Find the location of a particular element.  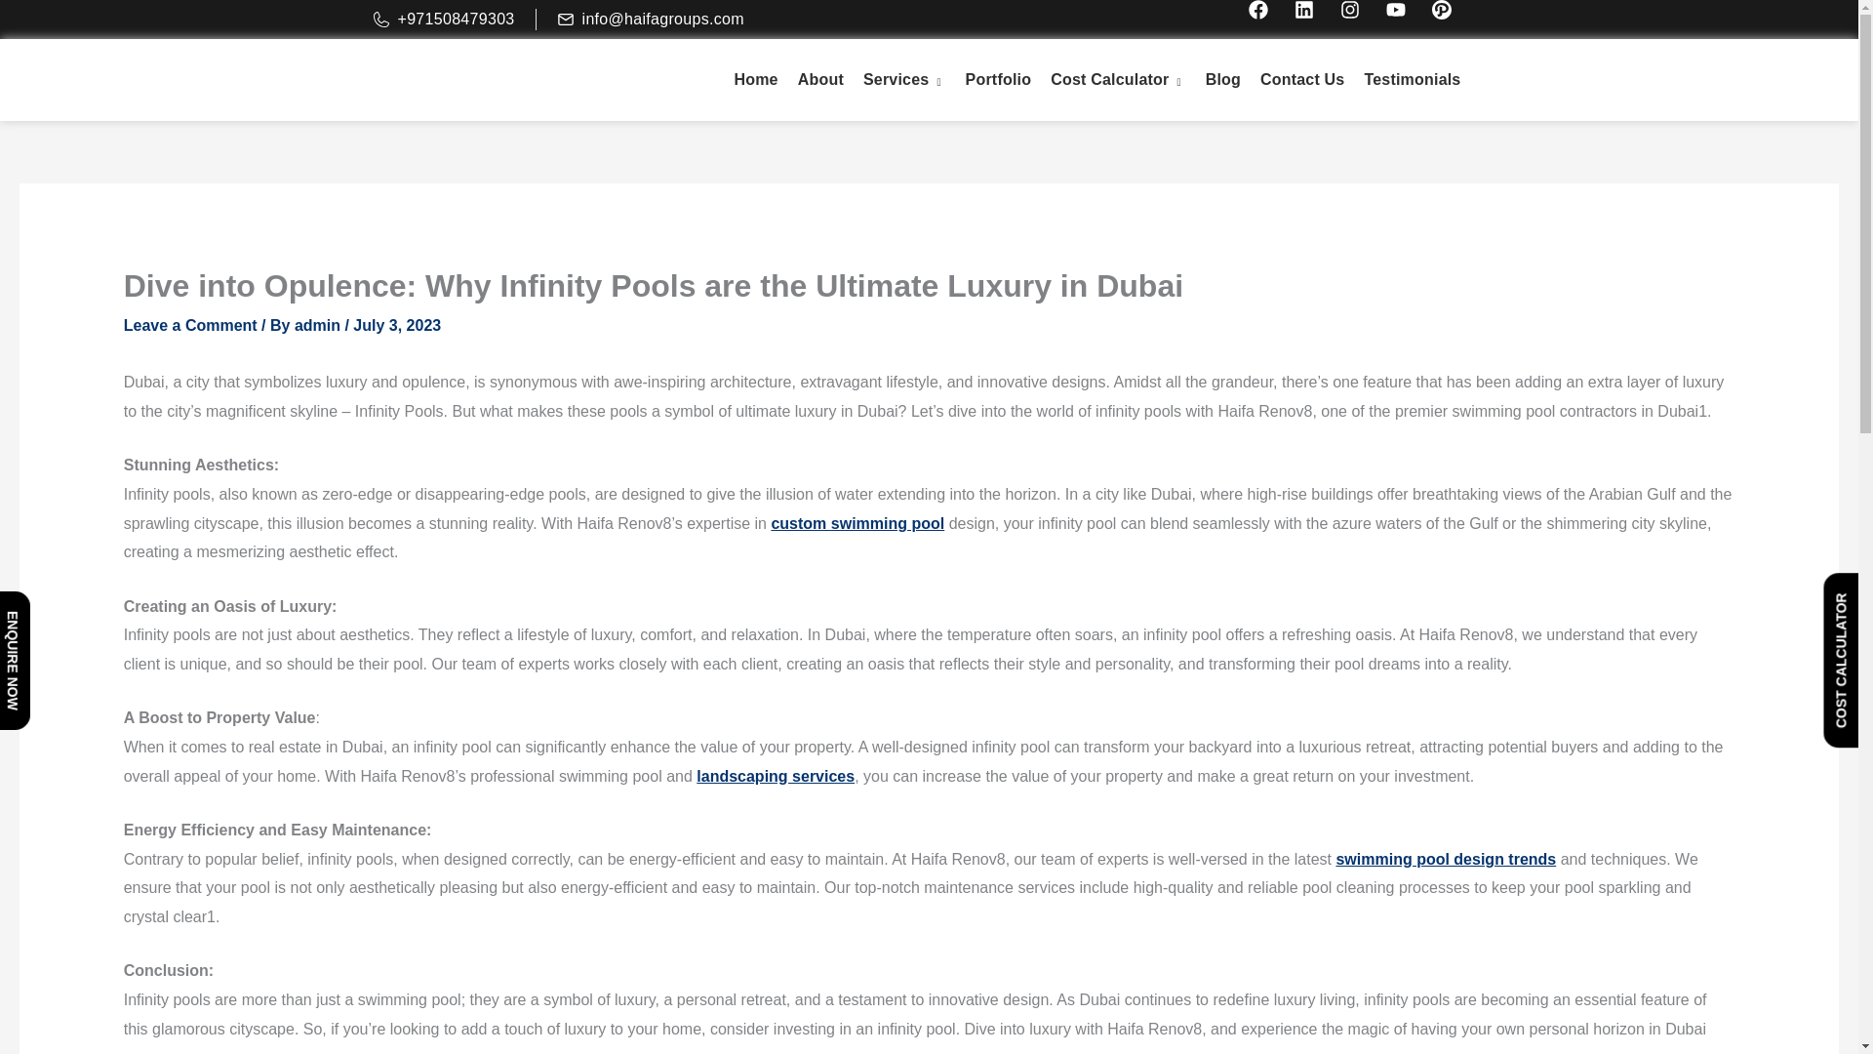

Cost Calculator is located at coordinates (1118, 80).